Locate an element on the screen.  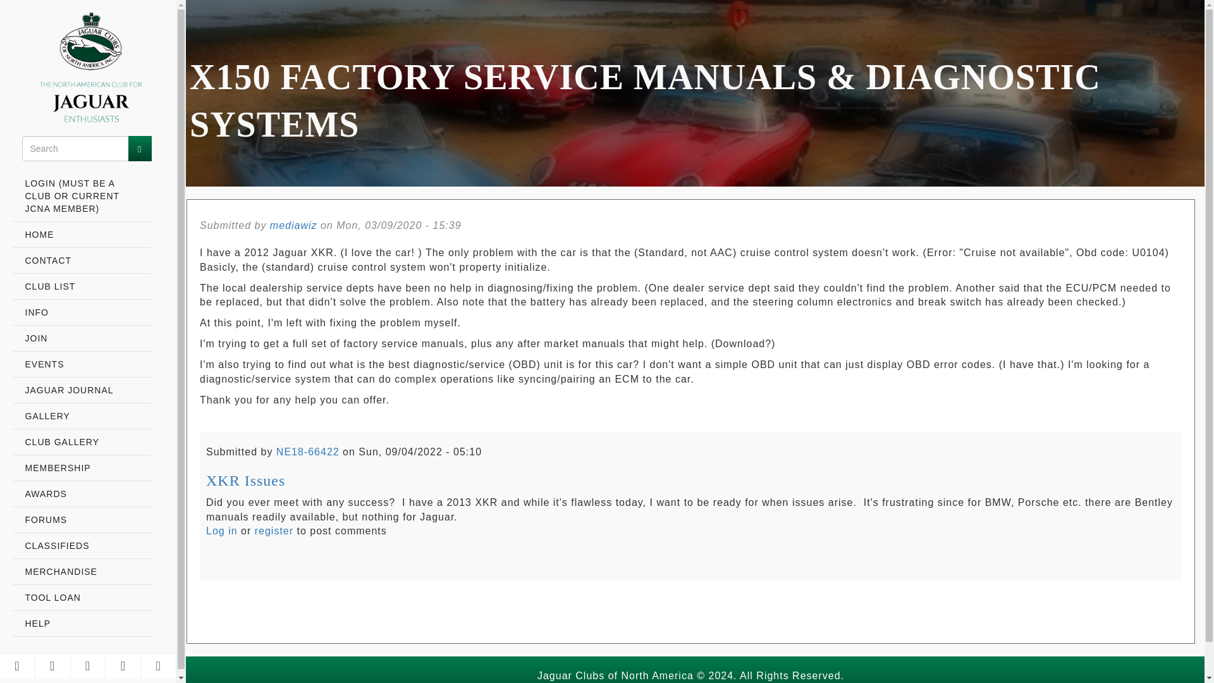
TOOL LOAN is located at coordinates (82, 597).